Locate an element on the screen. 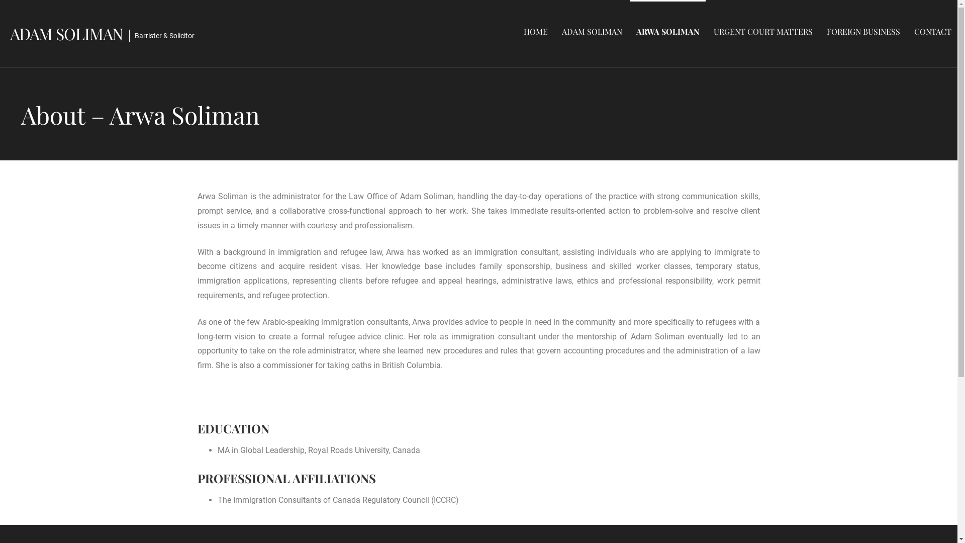 The height and width of the screenshot is (543, 965). ARWA SOLIMAN is located at coordinates (668, 31).